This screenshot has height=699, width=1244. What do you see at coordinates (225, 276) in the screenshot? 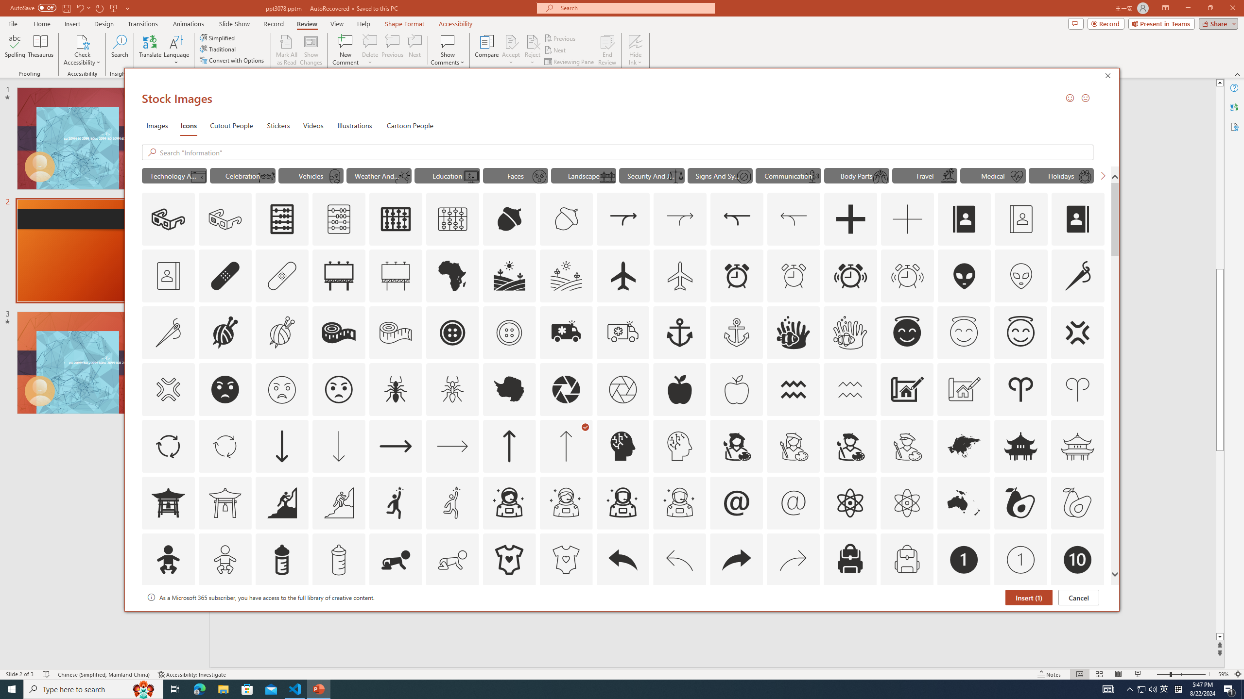
I see `AutomationID: Icons_AdhesiveBandage` at bounding box center [225, 276].